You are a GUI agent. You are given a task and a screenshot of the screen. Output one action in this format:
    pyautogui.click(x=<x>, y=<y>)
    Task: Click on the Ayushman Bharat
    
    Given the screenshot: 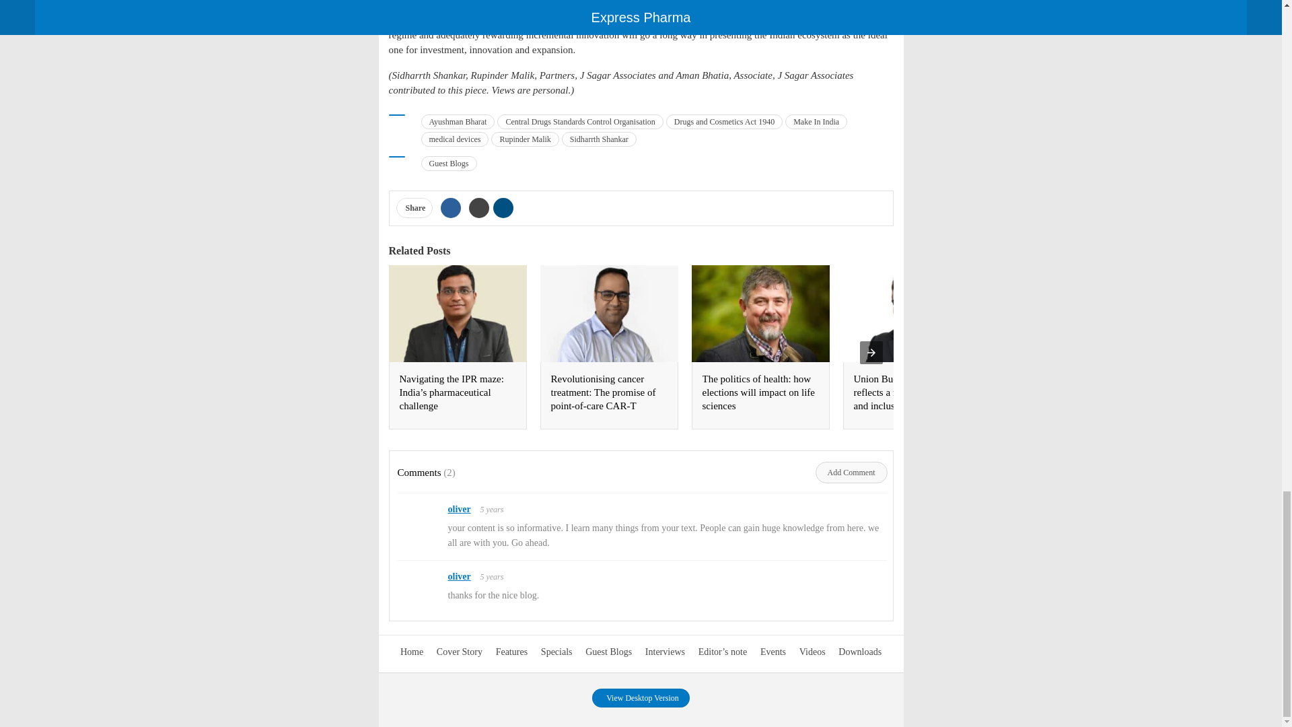 What is the action you would take?
    pyautogui.click(x=458, y=121)
    